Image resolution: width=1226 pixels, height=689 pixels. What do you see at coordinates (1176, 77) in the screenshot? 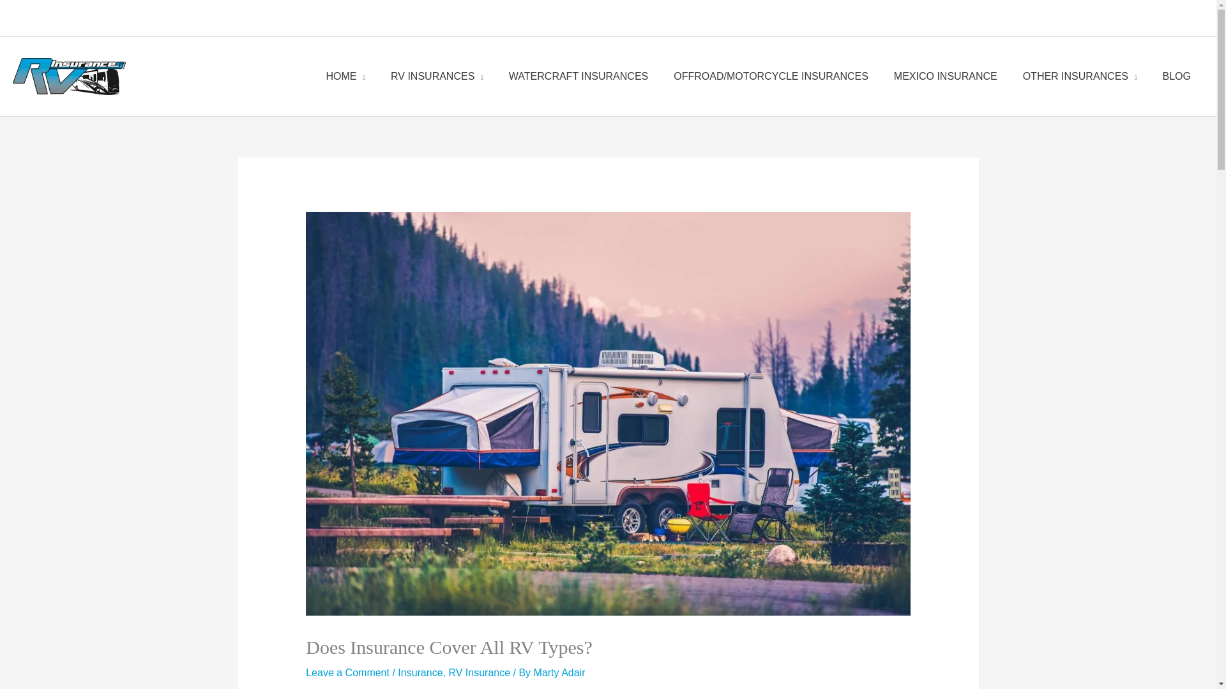
I see `BLOG` at bounding box center [1176, 77].